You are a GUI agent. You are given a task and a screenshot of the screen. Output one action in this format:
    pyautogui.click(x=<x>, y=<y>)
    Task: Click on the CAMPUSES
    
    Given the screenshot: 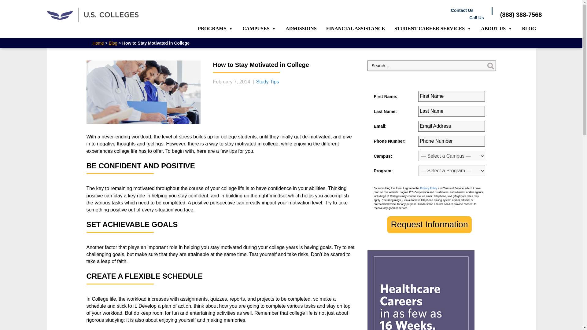 What is the action you would take?
    pyautogui.click(x=259, y=29)
    